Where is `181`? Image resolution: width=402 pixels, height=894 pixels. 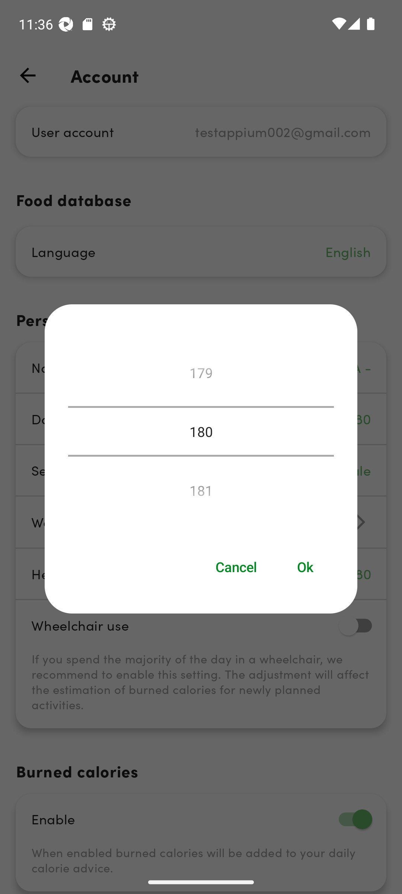
181 is located at coordinates (201, 487).